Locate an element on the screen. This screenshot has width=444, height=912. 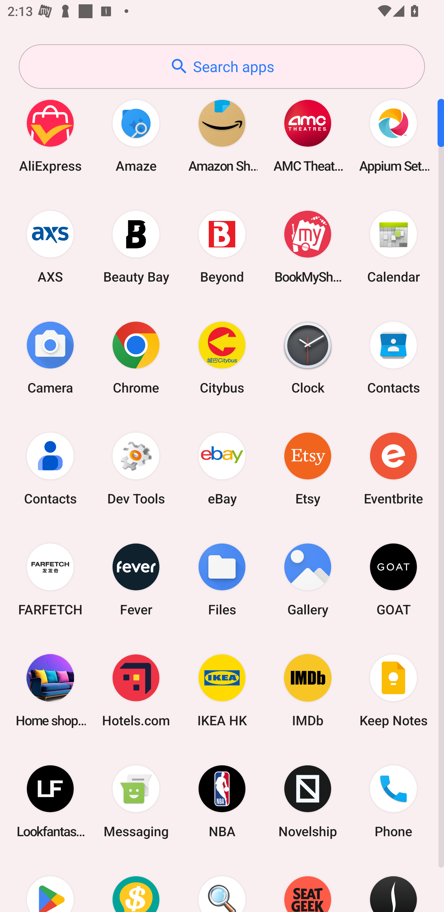
IKEA HK is located at coordinates (222, 690).